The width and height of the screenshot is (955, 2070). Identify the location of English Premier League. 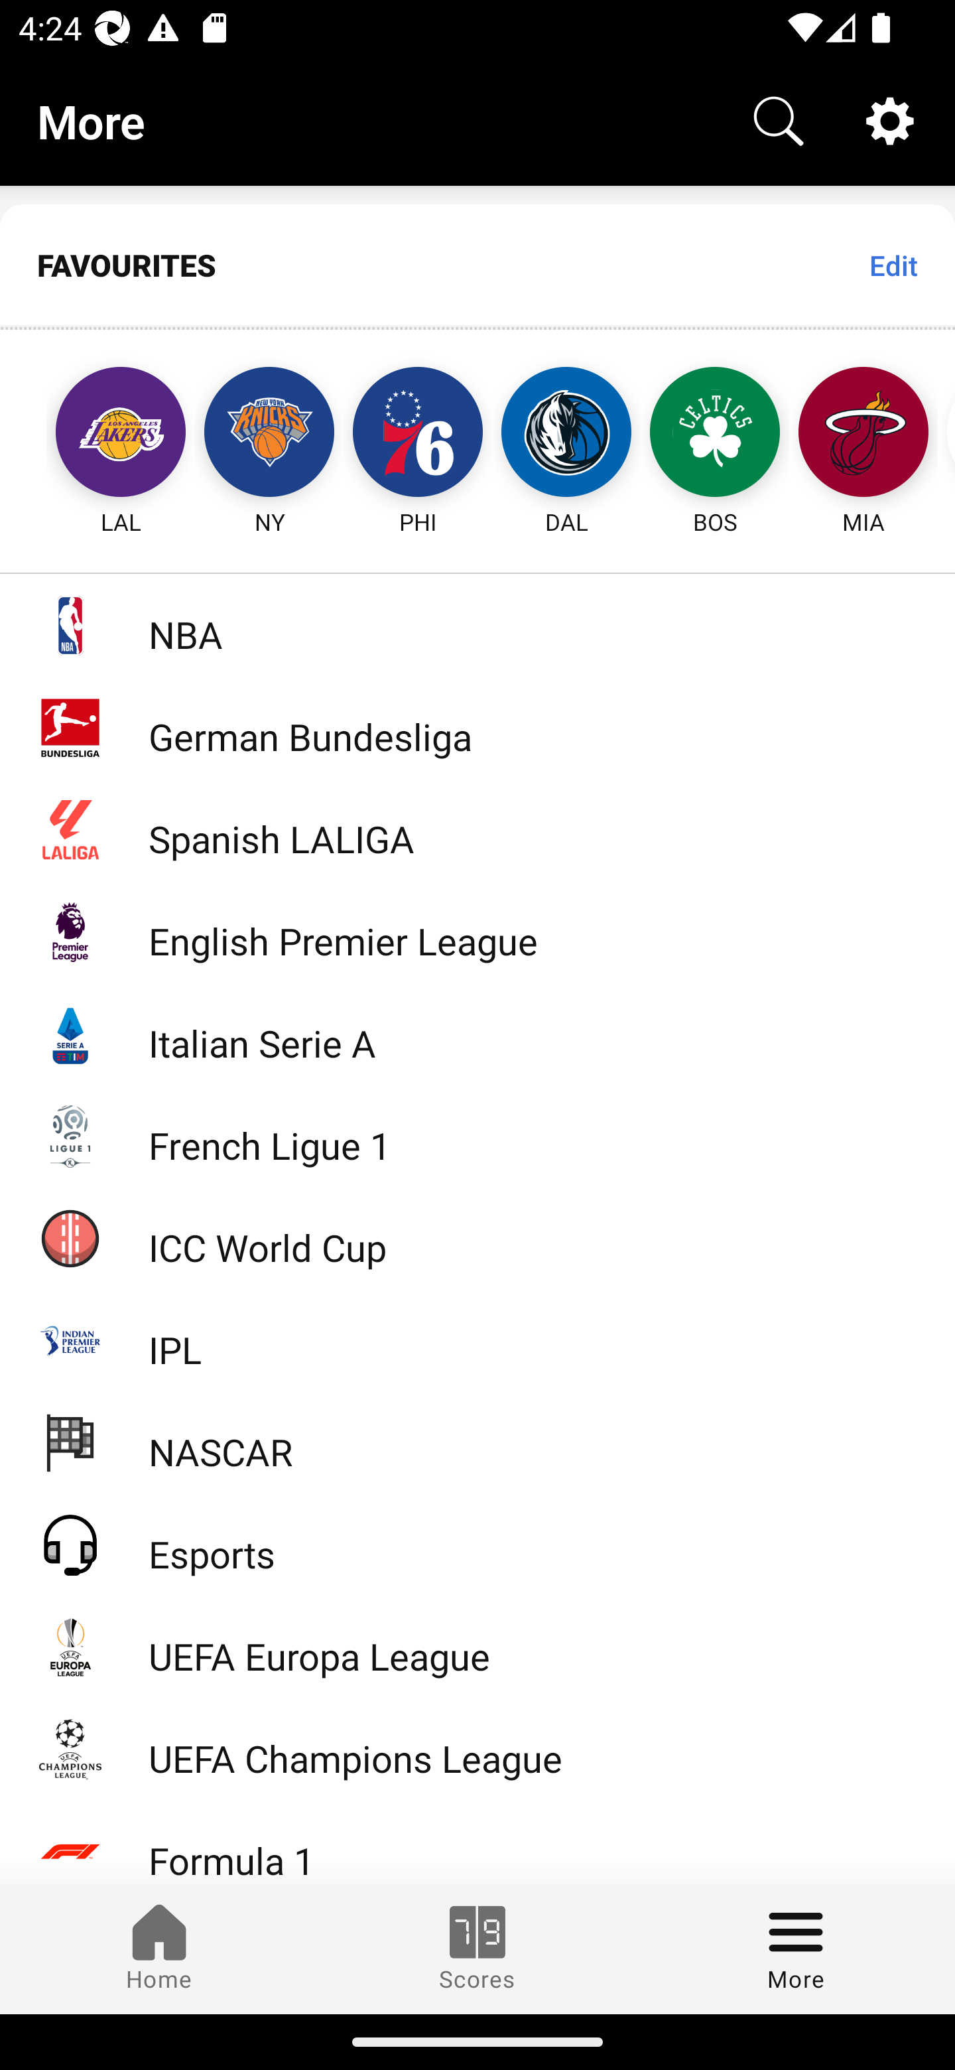
(477, 931).